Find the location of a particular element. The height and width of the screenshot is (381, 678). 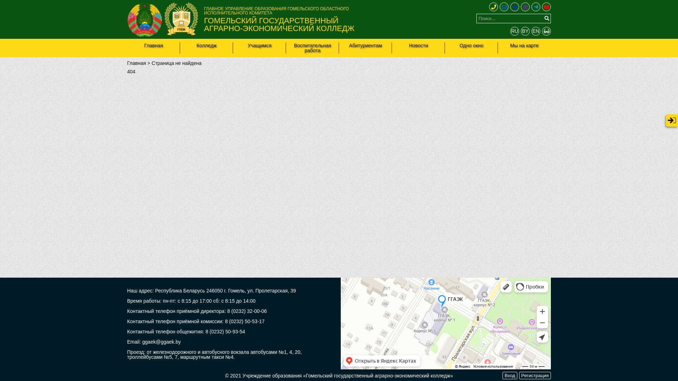

BY is located at coordinates (525, 31).